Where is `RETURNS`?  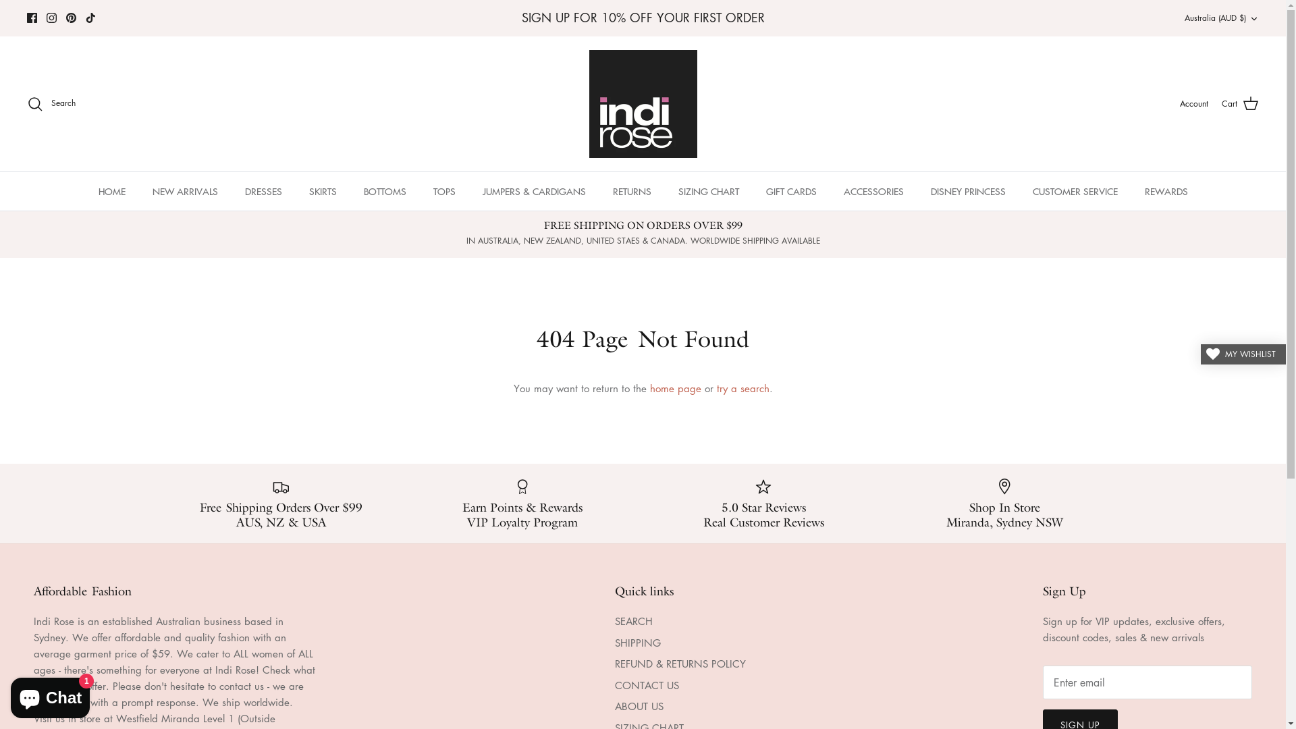 RETURNS is located at coordinates (632, 191).